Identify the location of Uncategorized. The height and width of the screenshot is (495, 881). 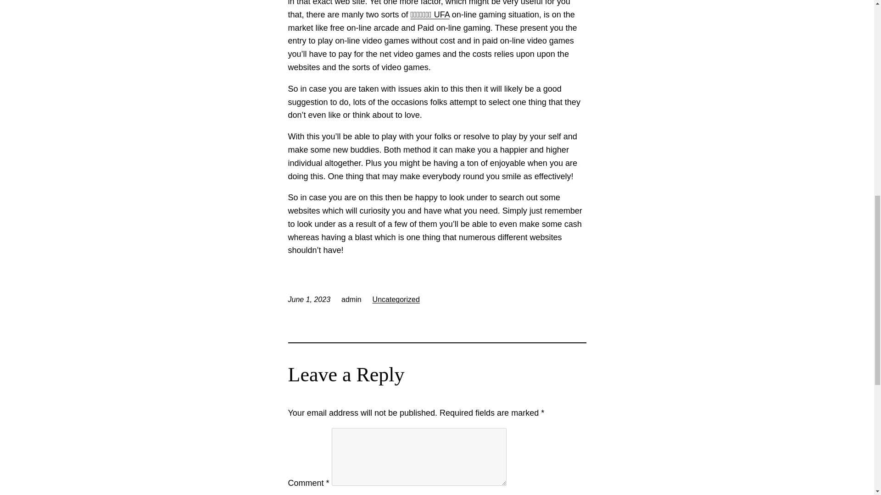
(396, 299).